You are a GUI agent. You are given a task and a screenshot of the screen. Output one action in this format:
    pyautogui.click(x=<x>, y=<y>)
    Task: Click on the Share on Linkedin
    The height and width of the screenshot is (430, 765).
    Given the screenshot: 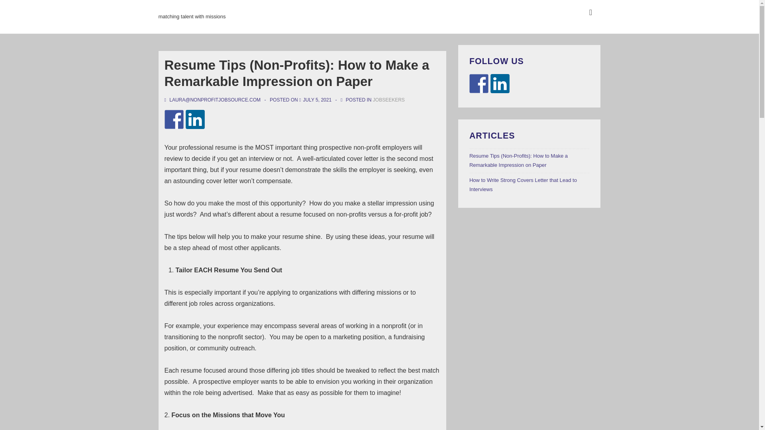 What is the action you would take?
    pyautogui.click(x=195, y=119)
    